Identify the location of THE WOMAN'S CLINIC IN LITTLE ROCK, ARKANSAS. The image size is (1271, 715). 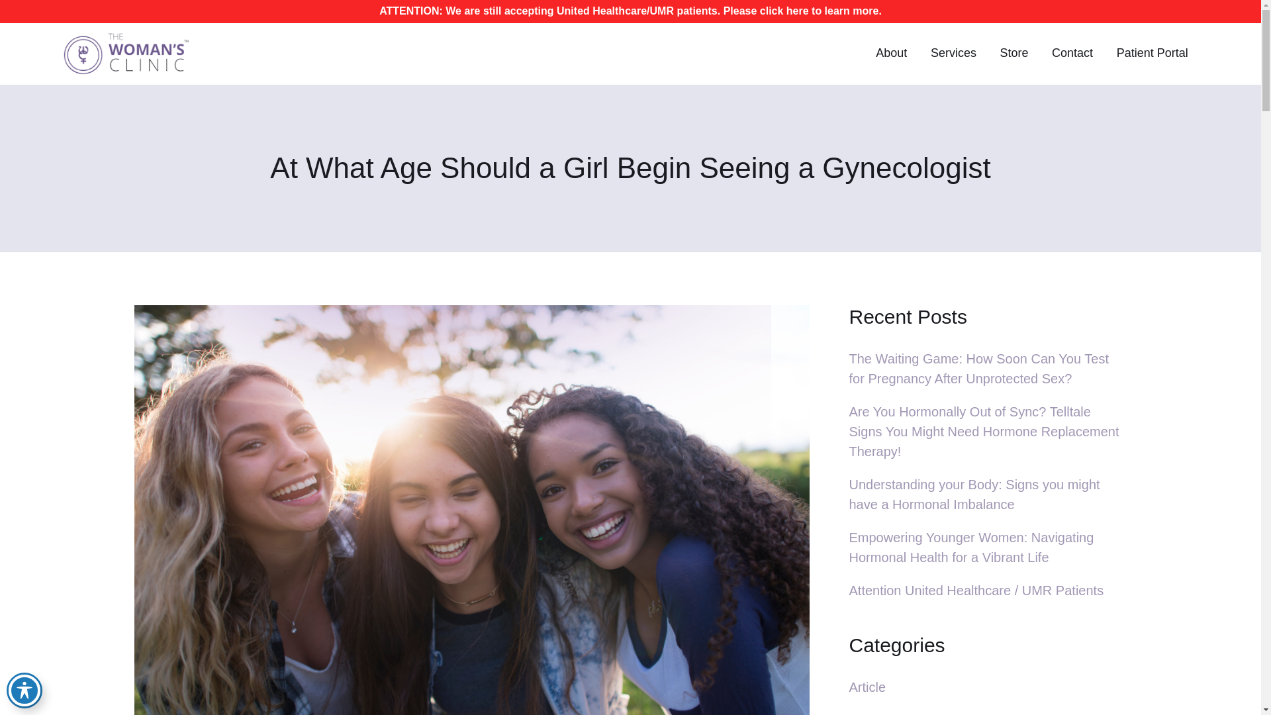
(132, 54).